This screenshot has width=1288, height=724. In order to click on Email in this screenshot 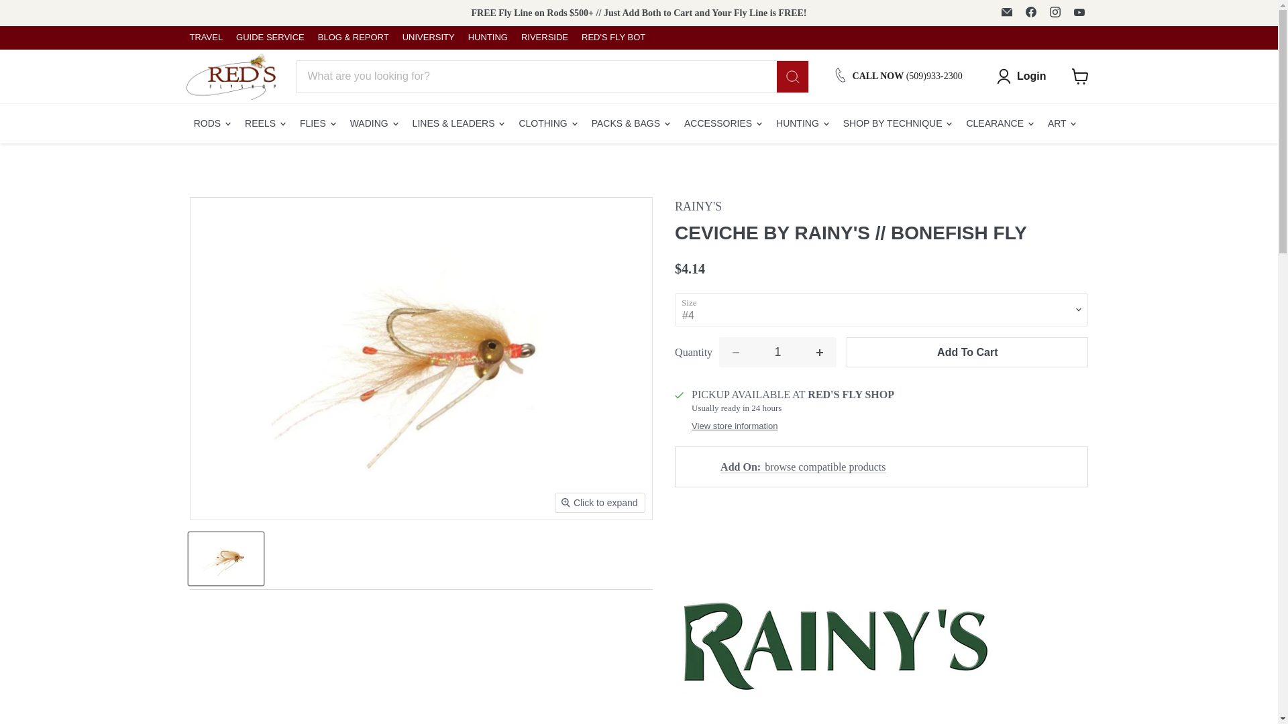, I will do `click(1006, 12)`.